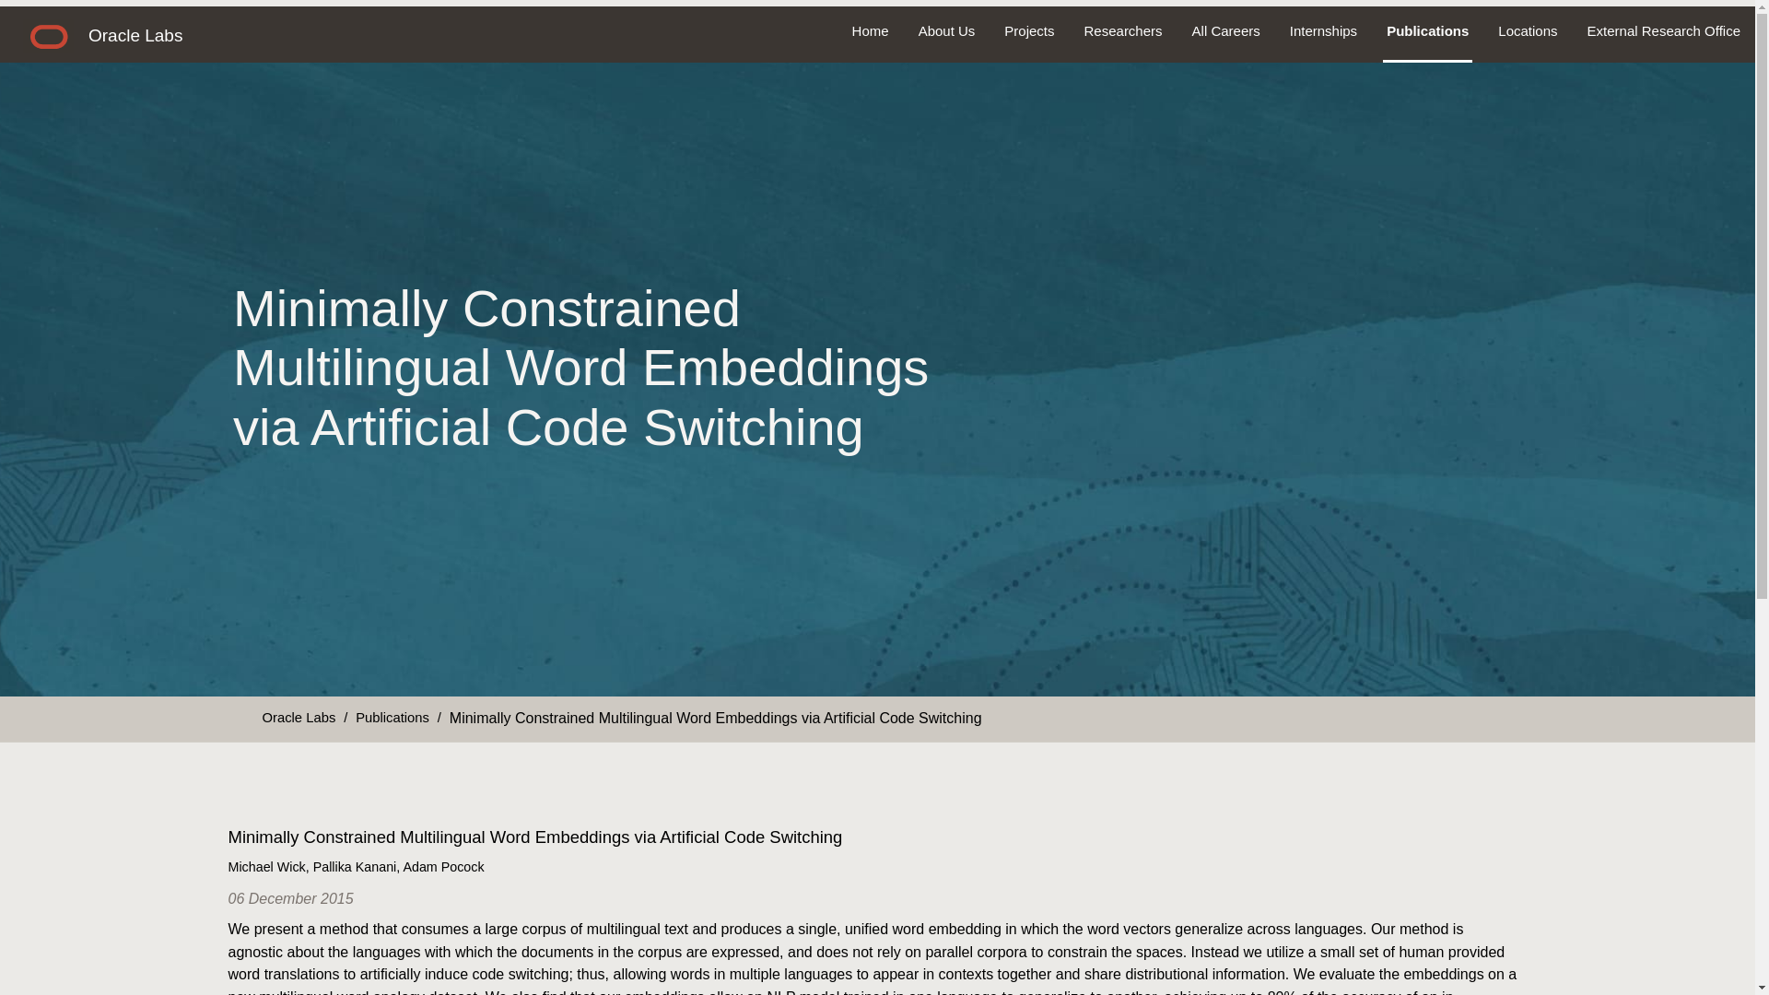 The image size is (1769, 995). Describe the element at coordinates (135, 35) in the screenshot. I see `Oracle Labs` at that location.